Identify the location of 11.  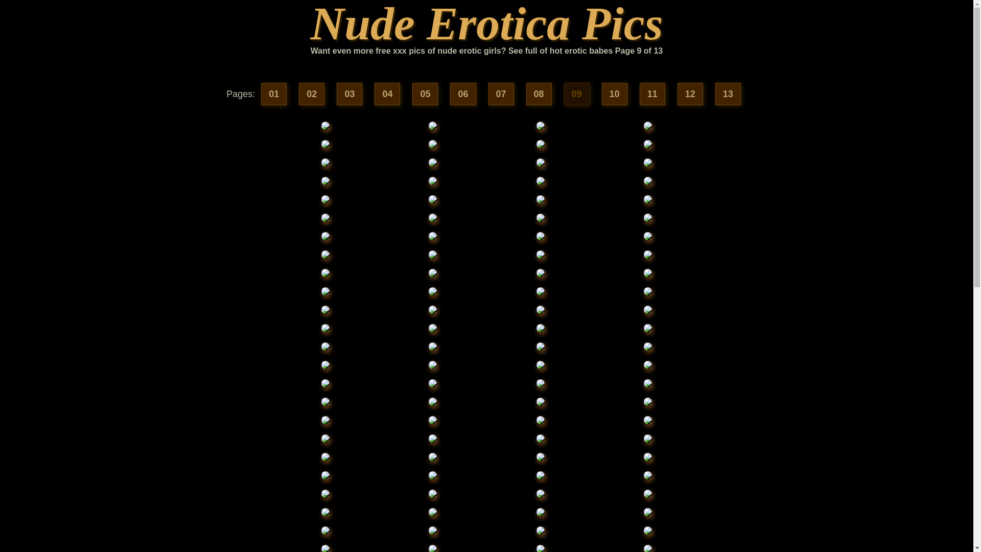
(652, 94).